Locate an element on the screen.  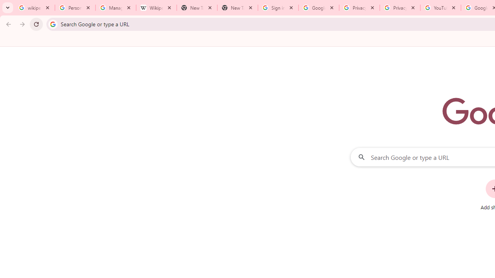
Wikipedia:Edit requests - Wikipedia is located at coordinates (156, 8).